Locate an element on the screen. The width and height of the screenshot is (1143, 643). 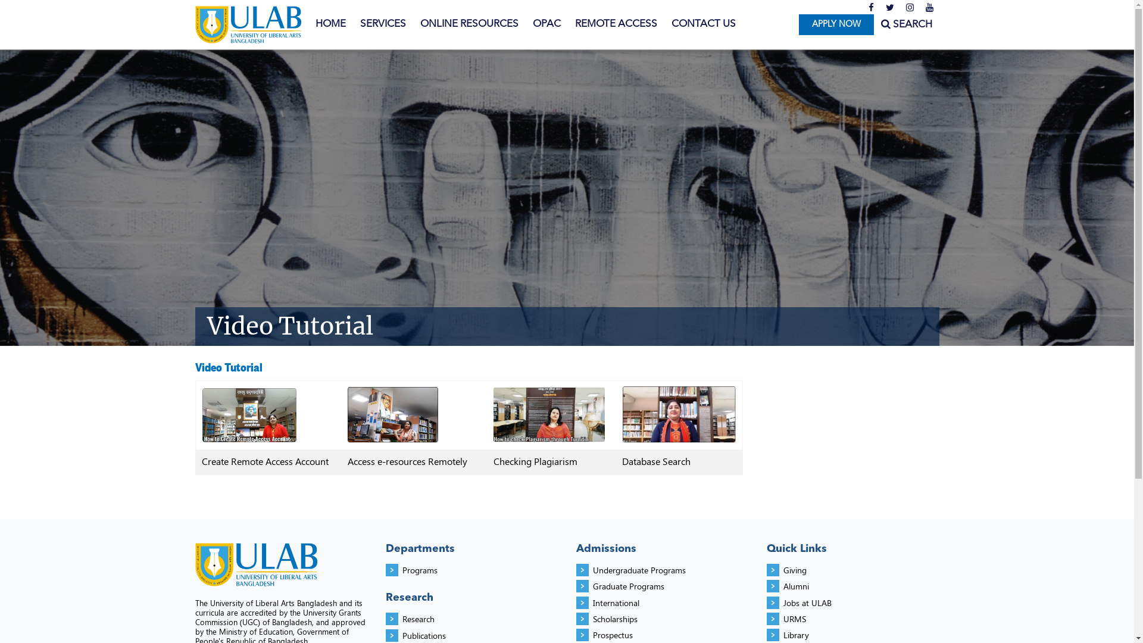
CONTACT US is located at coordinates (704, 24).